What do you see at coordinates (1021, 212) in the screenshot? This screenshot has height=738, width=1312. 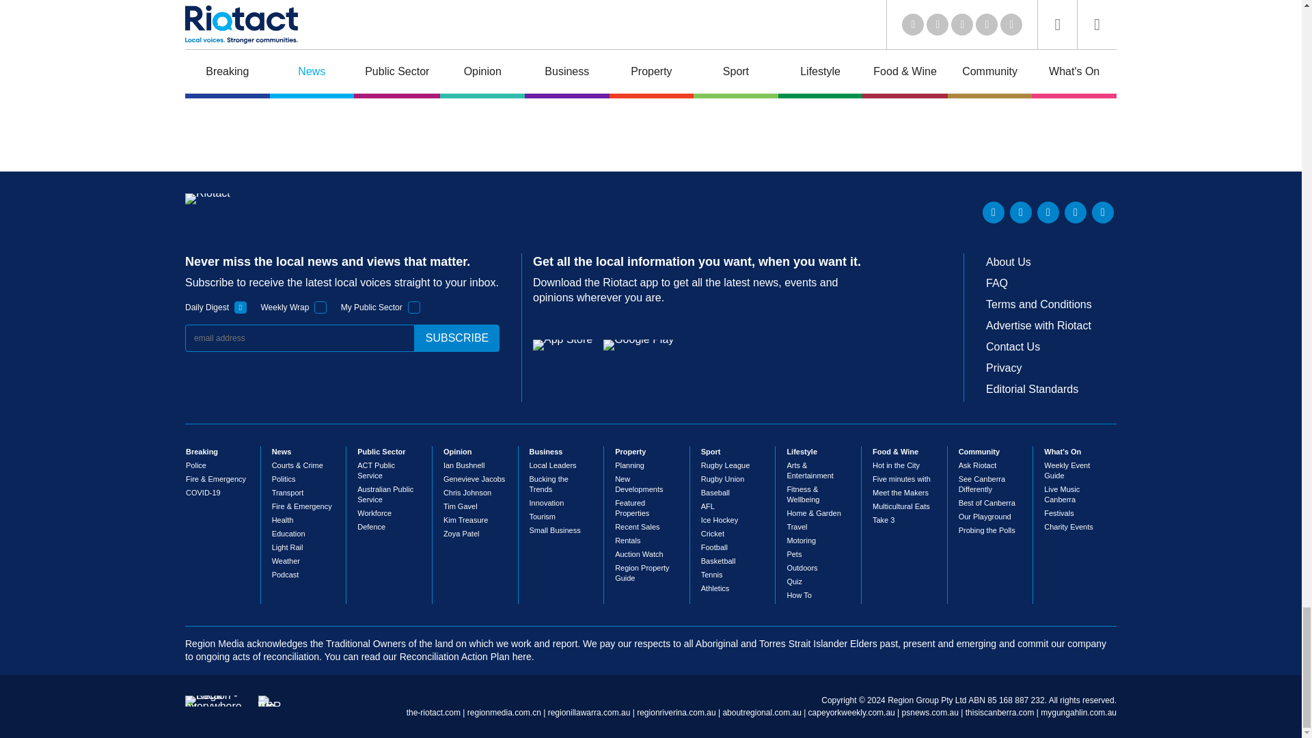 I see `Twitter` at bounding box center [1021, 212].